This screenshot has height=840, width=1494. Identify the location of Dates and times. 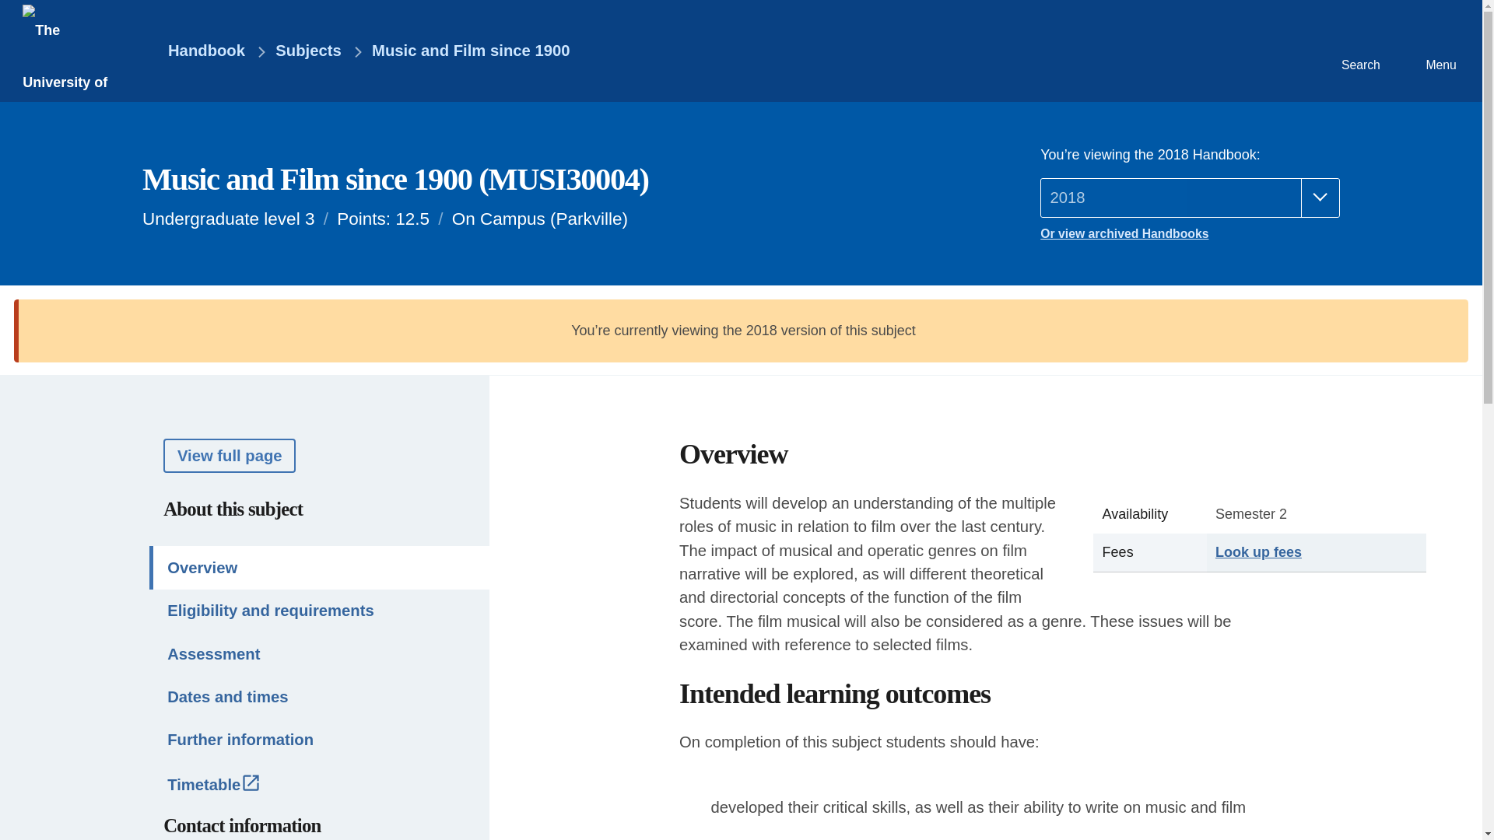
(319, 697).